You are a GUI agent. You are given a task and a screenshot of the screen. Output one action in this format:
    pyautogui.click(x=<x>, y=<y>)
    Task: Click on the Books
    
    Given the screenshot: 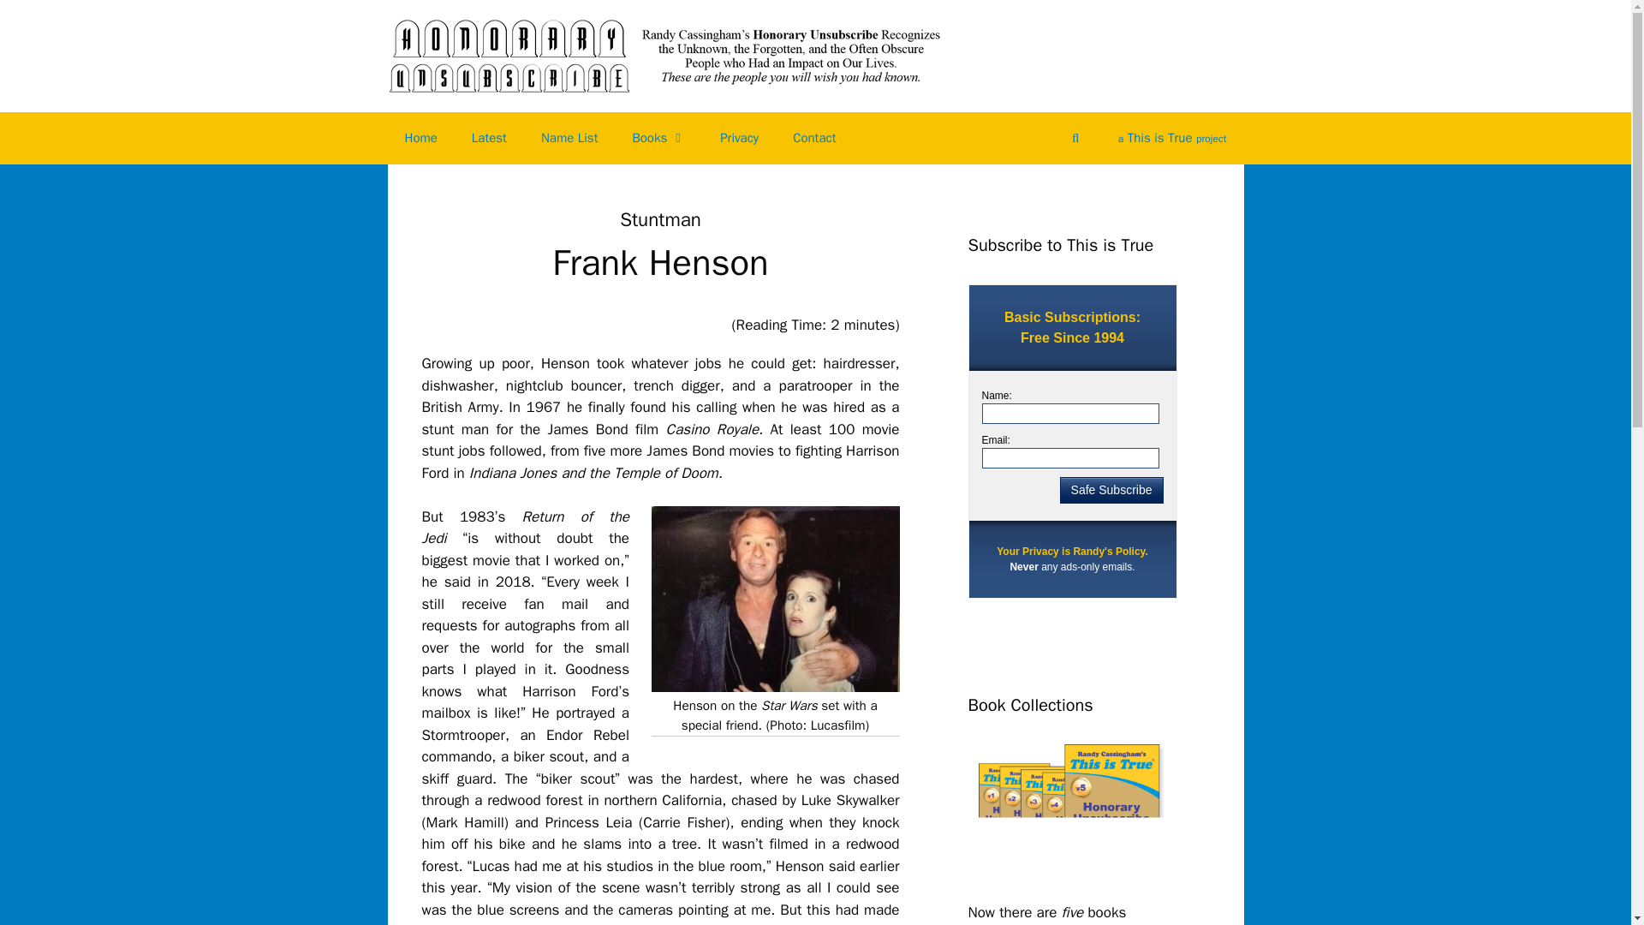 What is the action you would take?
    pyautogui.click(x=659, y=137)
    